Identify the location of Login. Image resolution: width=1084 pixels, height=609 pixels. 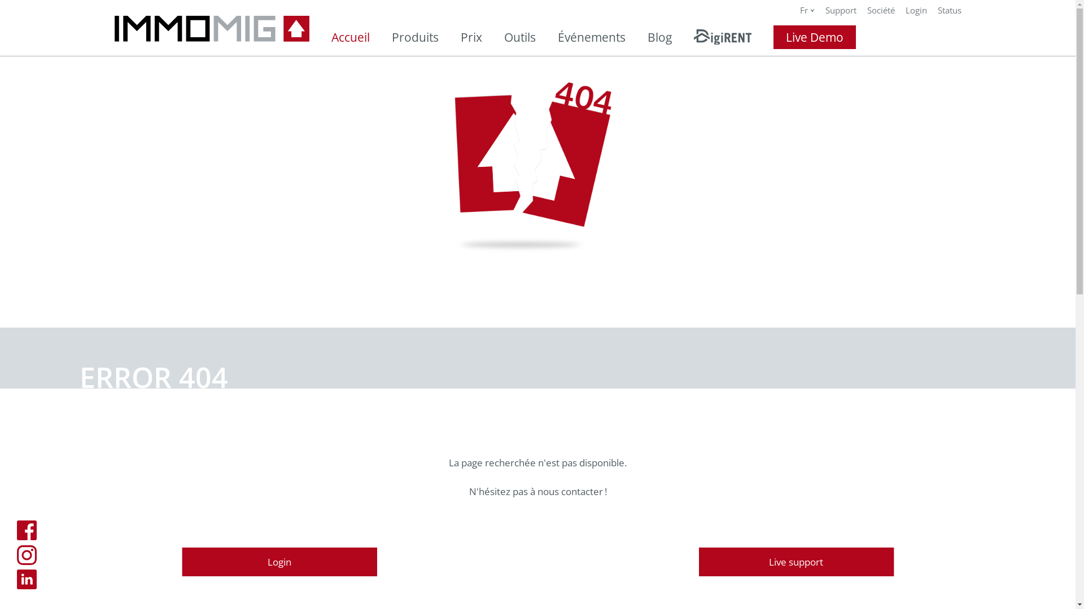
(279, 562).